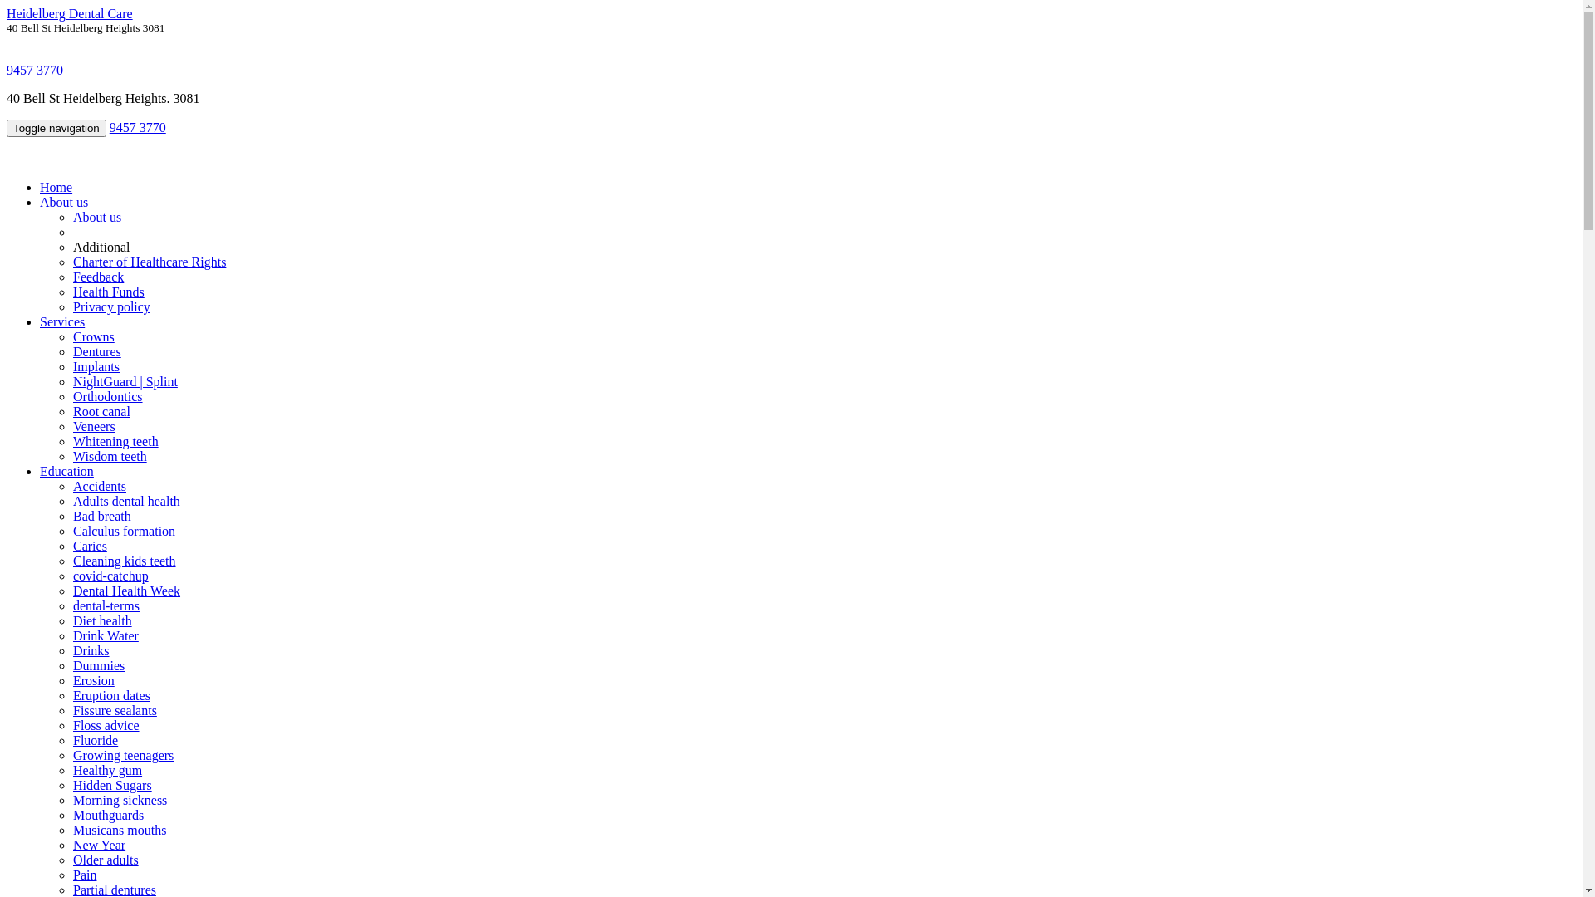 Image resolution: width=1595 pixels, height=897 pixels. Describe the element at coordinates (66, 472) in the screenshot. I see `Education` at that location.